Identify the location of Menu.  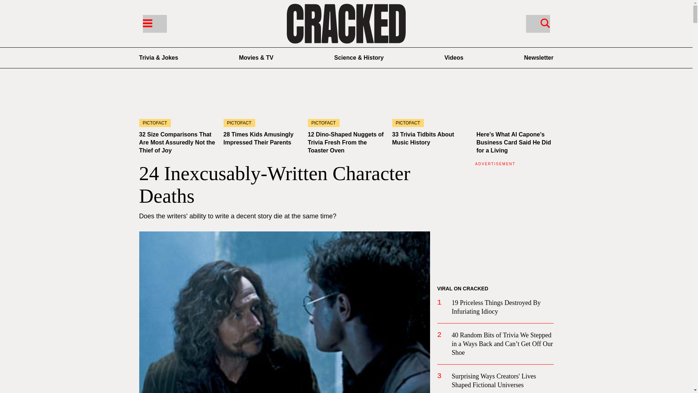
(147, 23).